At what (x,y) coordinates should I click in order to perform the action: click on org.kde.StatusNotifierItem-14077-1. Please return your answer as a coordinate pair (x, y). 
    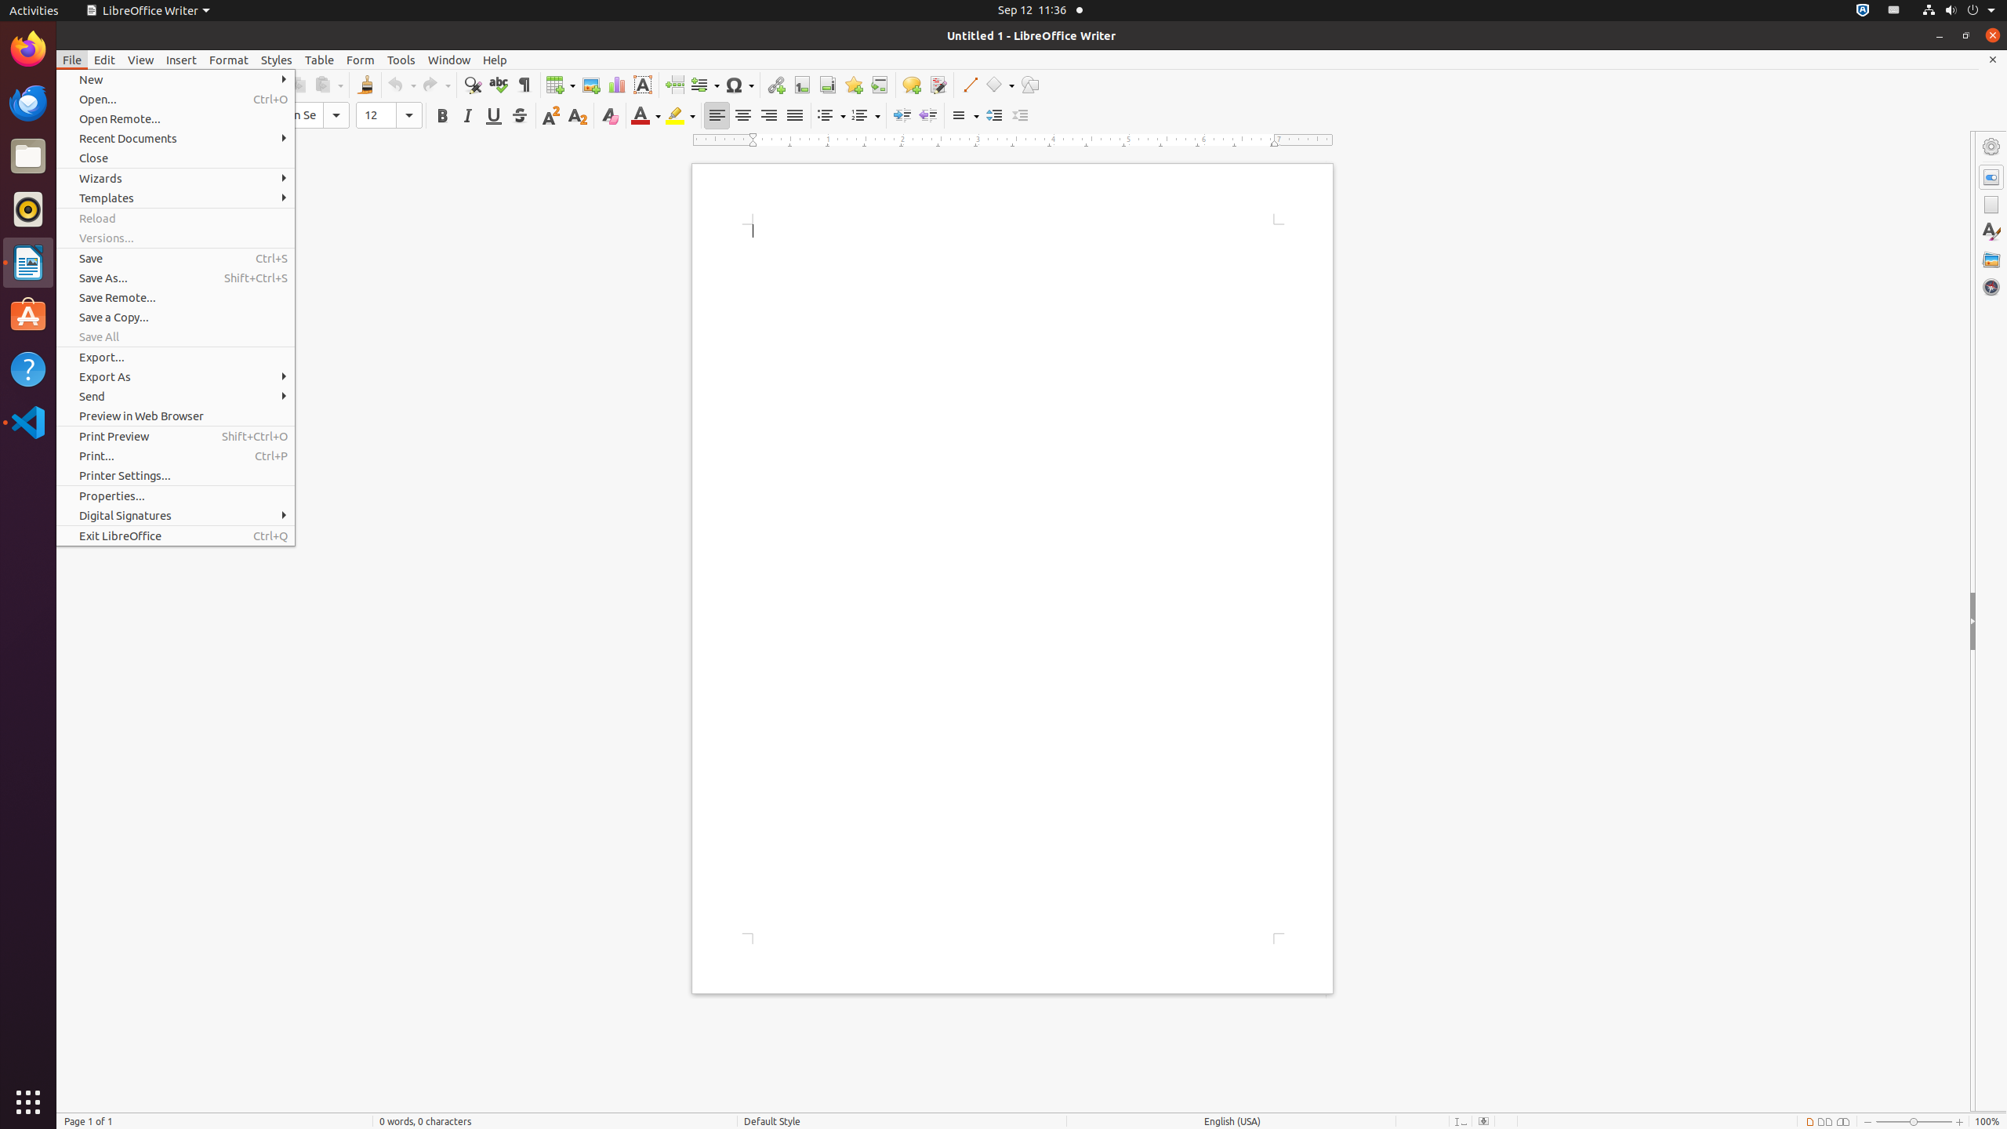
    Looking at the image, I should click on (1894, 11).